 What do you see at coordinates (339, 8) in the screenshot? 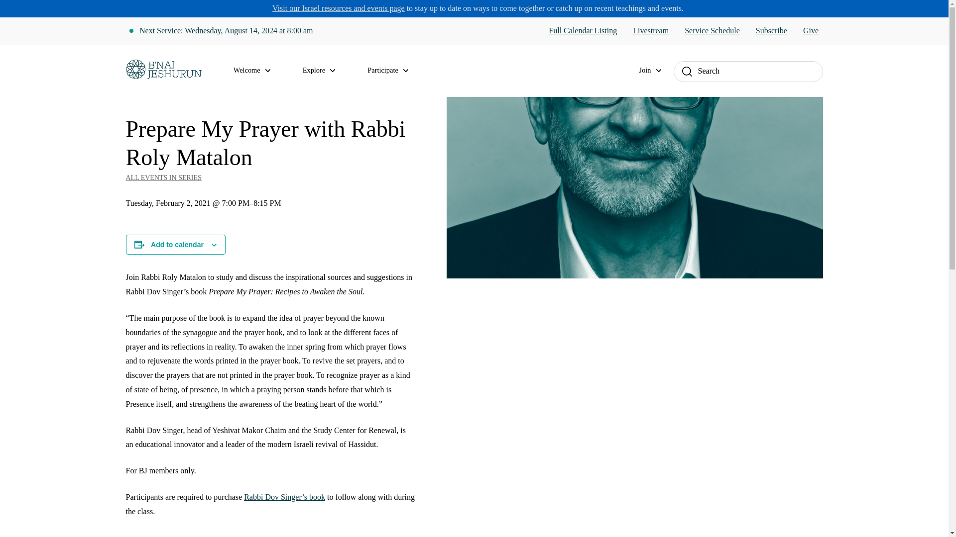
I see `Visit our Israel resources and events page` at bounding box center [339, 8].